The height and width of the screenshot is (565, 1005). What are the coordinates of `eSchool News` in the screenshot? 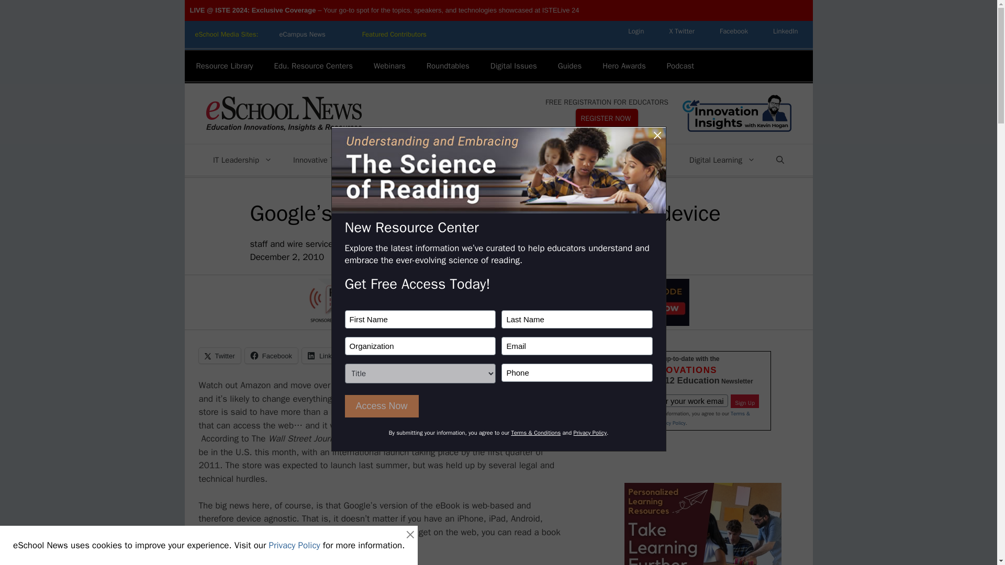 It's located at (283, 114).